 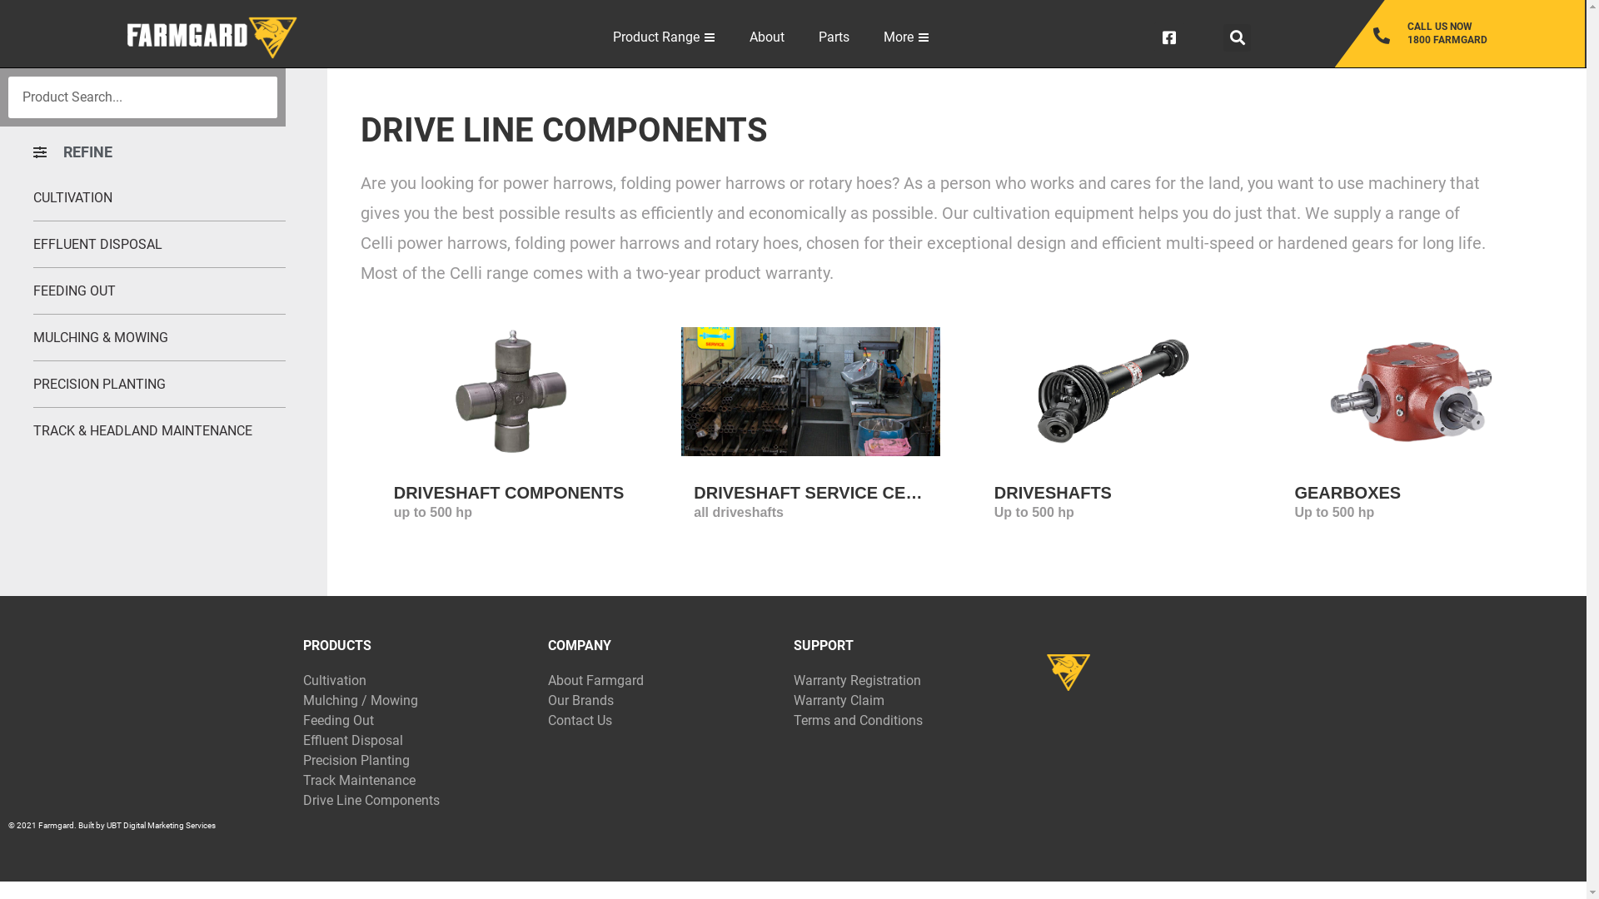 I want to click on TRACK & HEADLAND MAINTENANCE, so click(x=160, y=431).